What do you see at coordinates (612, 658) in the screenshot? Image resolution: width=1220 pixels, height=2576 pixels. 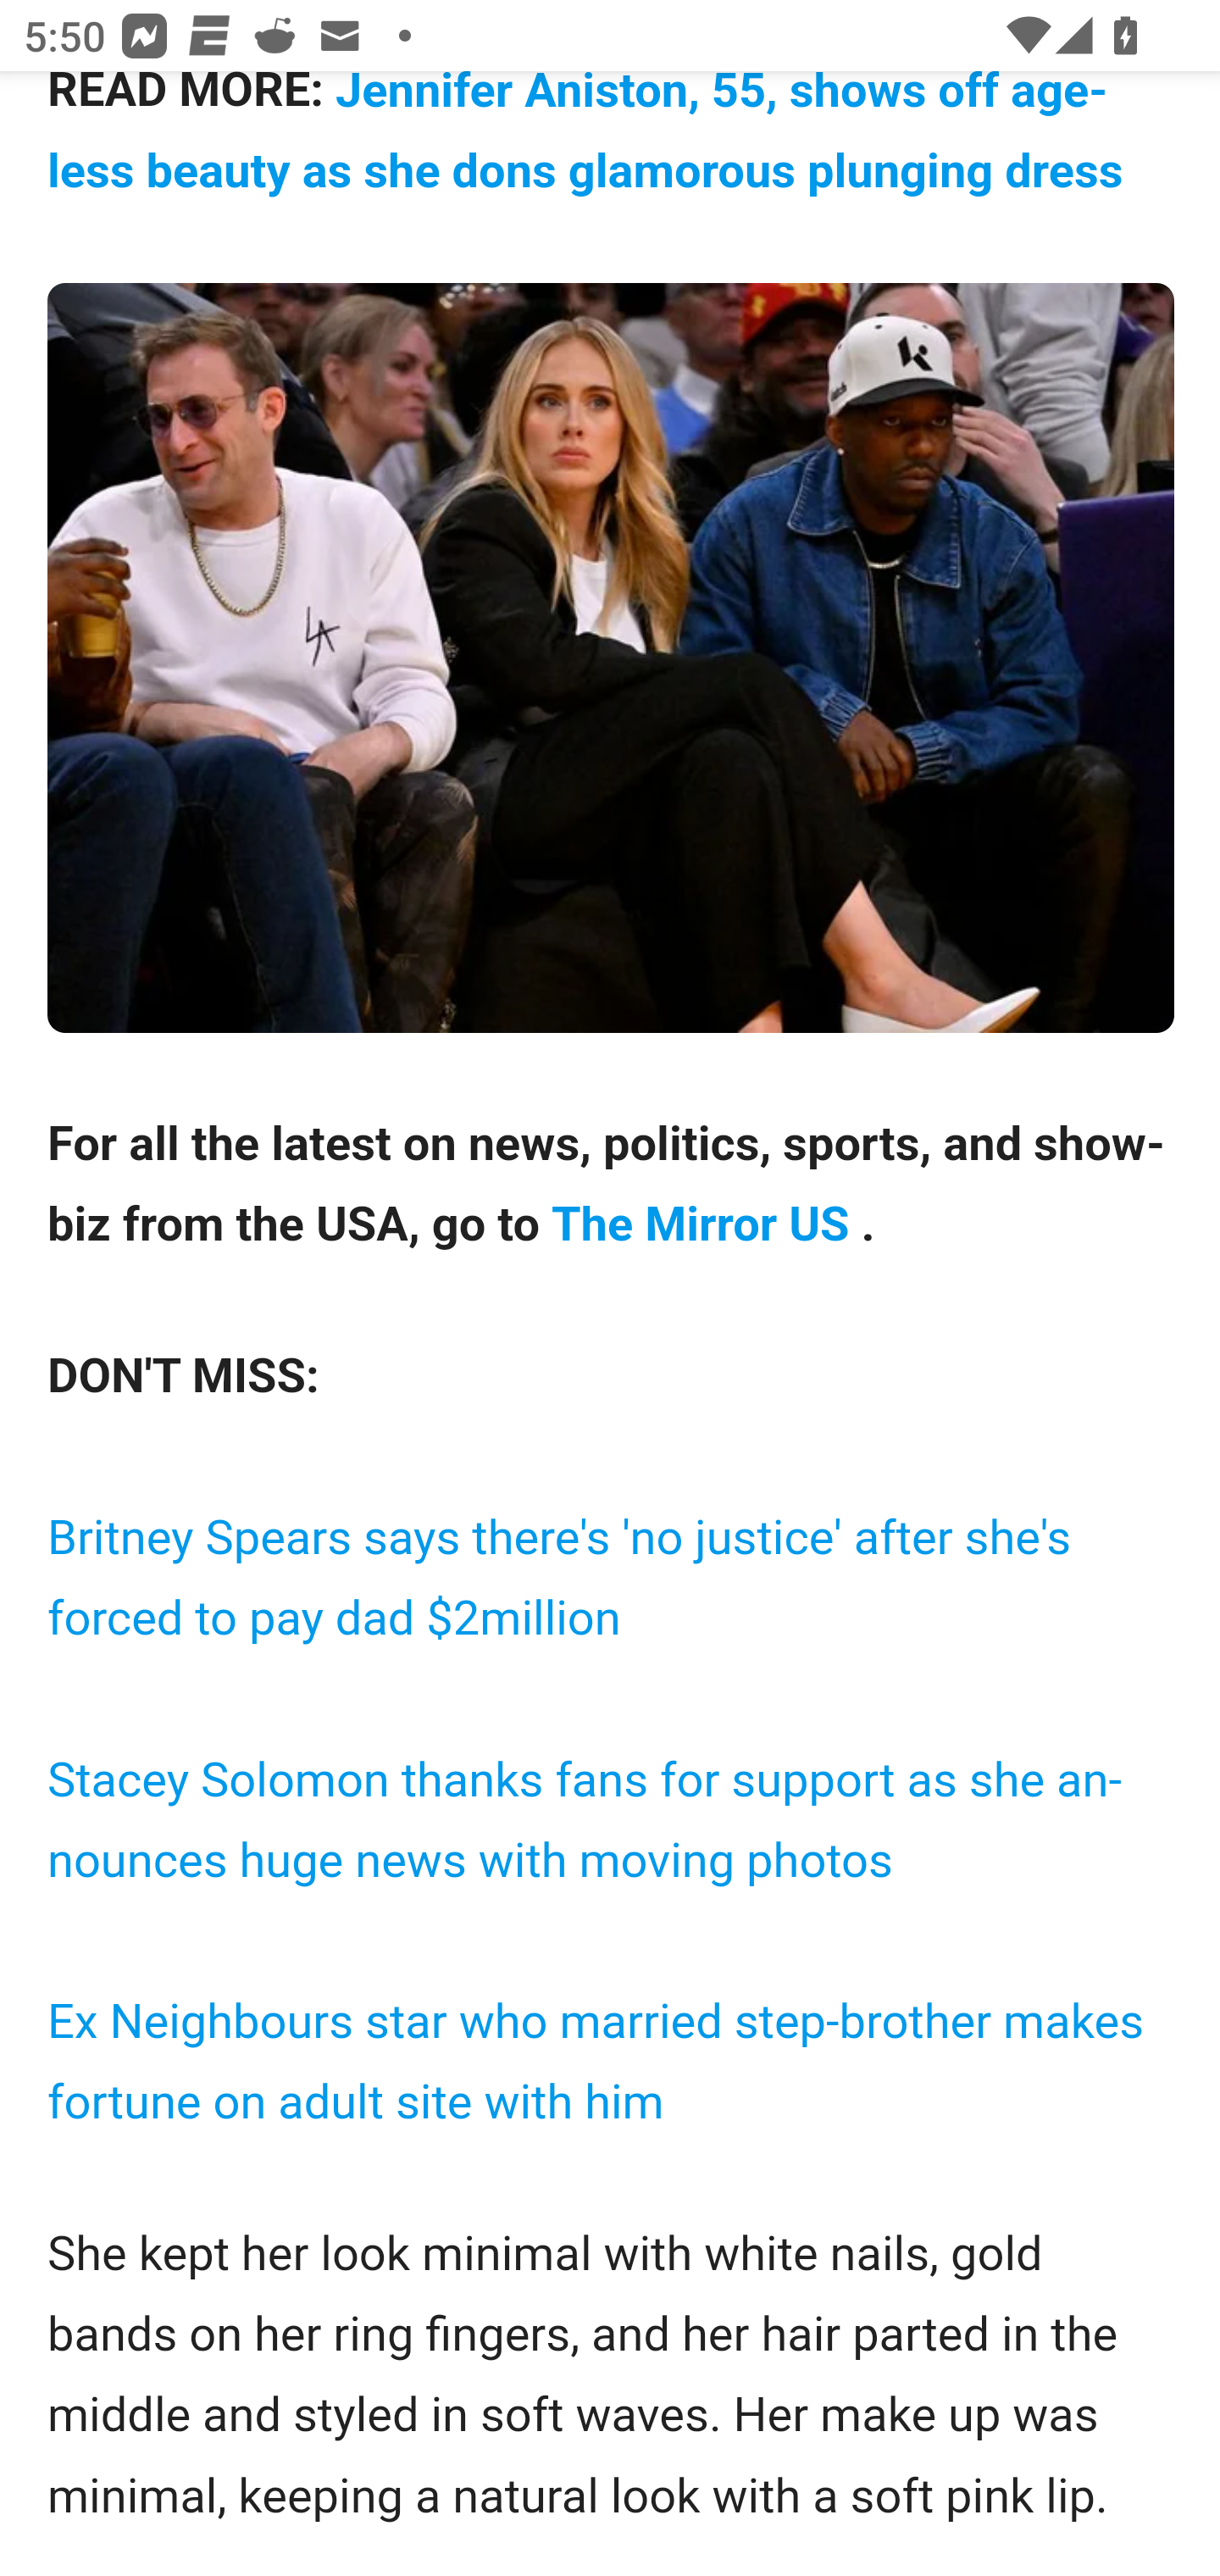 I see `The couple sat courtside together at the game` at bounding box center [612, 658].